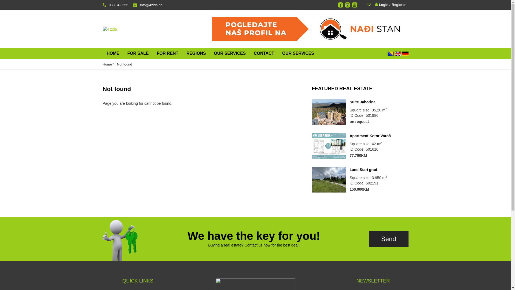  Describe the element at coordinates (109, 29) in the screenshot. I see `Return to home page` at that location.